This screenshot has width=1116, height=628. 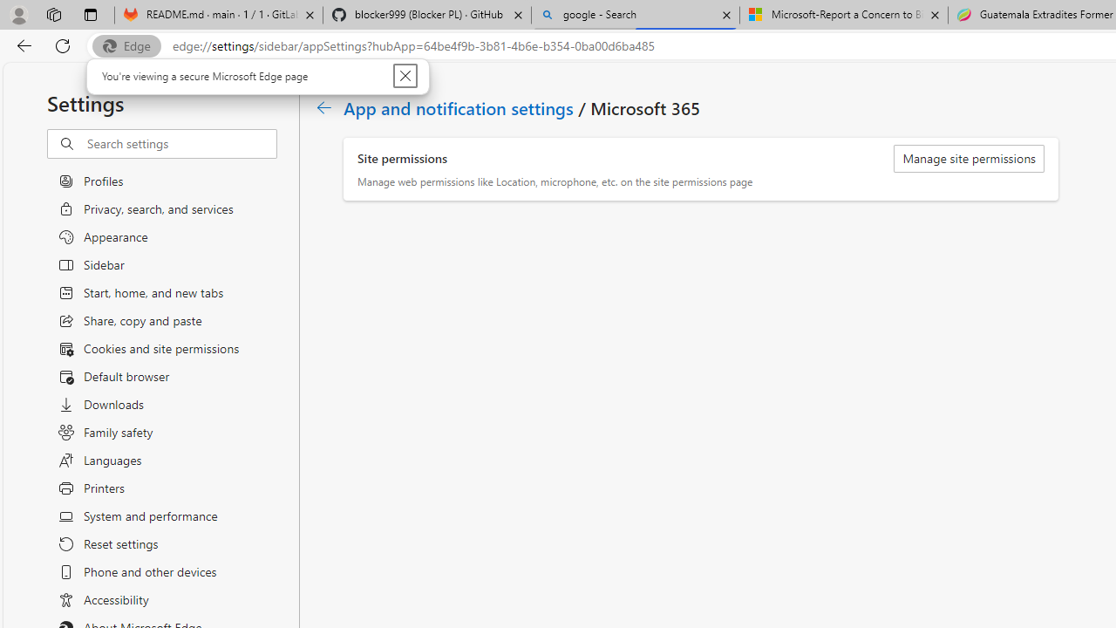 I want to click on Search settings, so click(x=181, y=144).